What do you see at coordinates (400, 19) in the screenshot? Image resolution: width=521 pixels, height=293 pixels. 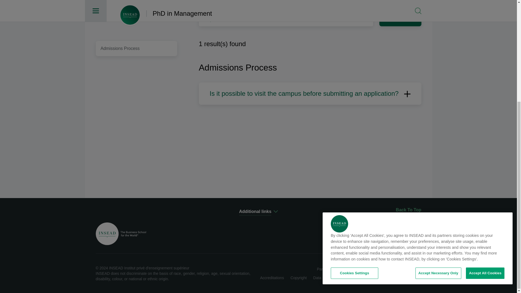 I see `Search` at bounding box center [400, 19].